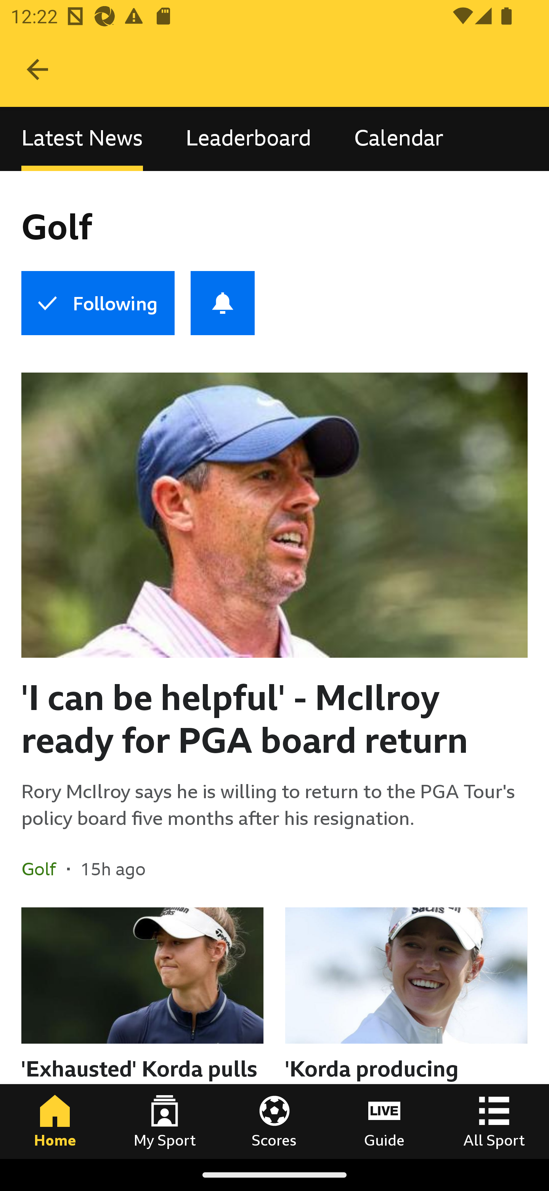 This screenshot has height=1191, width=549. What do you see at coordinates (274, 1121) in the screenshot?
I see `Scores` at bounding box center [274, 1121].